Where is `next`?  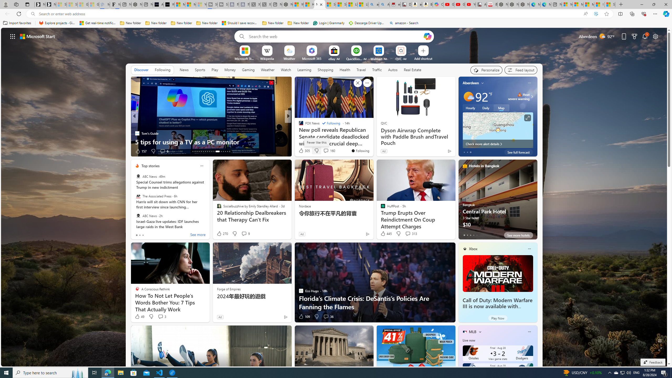 next is located at coordinates (534, 116).